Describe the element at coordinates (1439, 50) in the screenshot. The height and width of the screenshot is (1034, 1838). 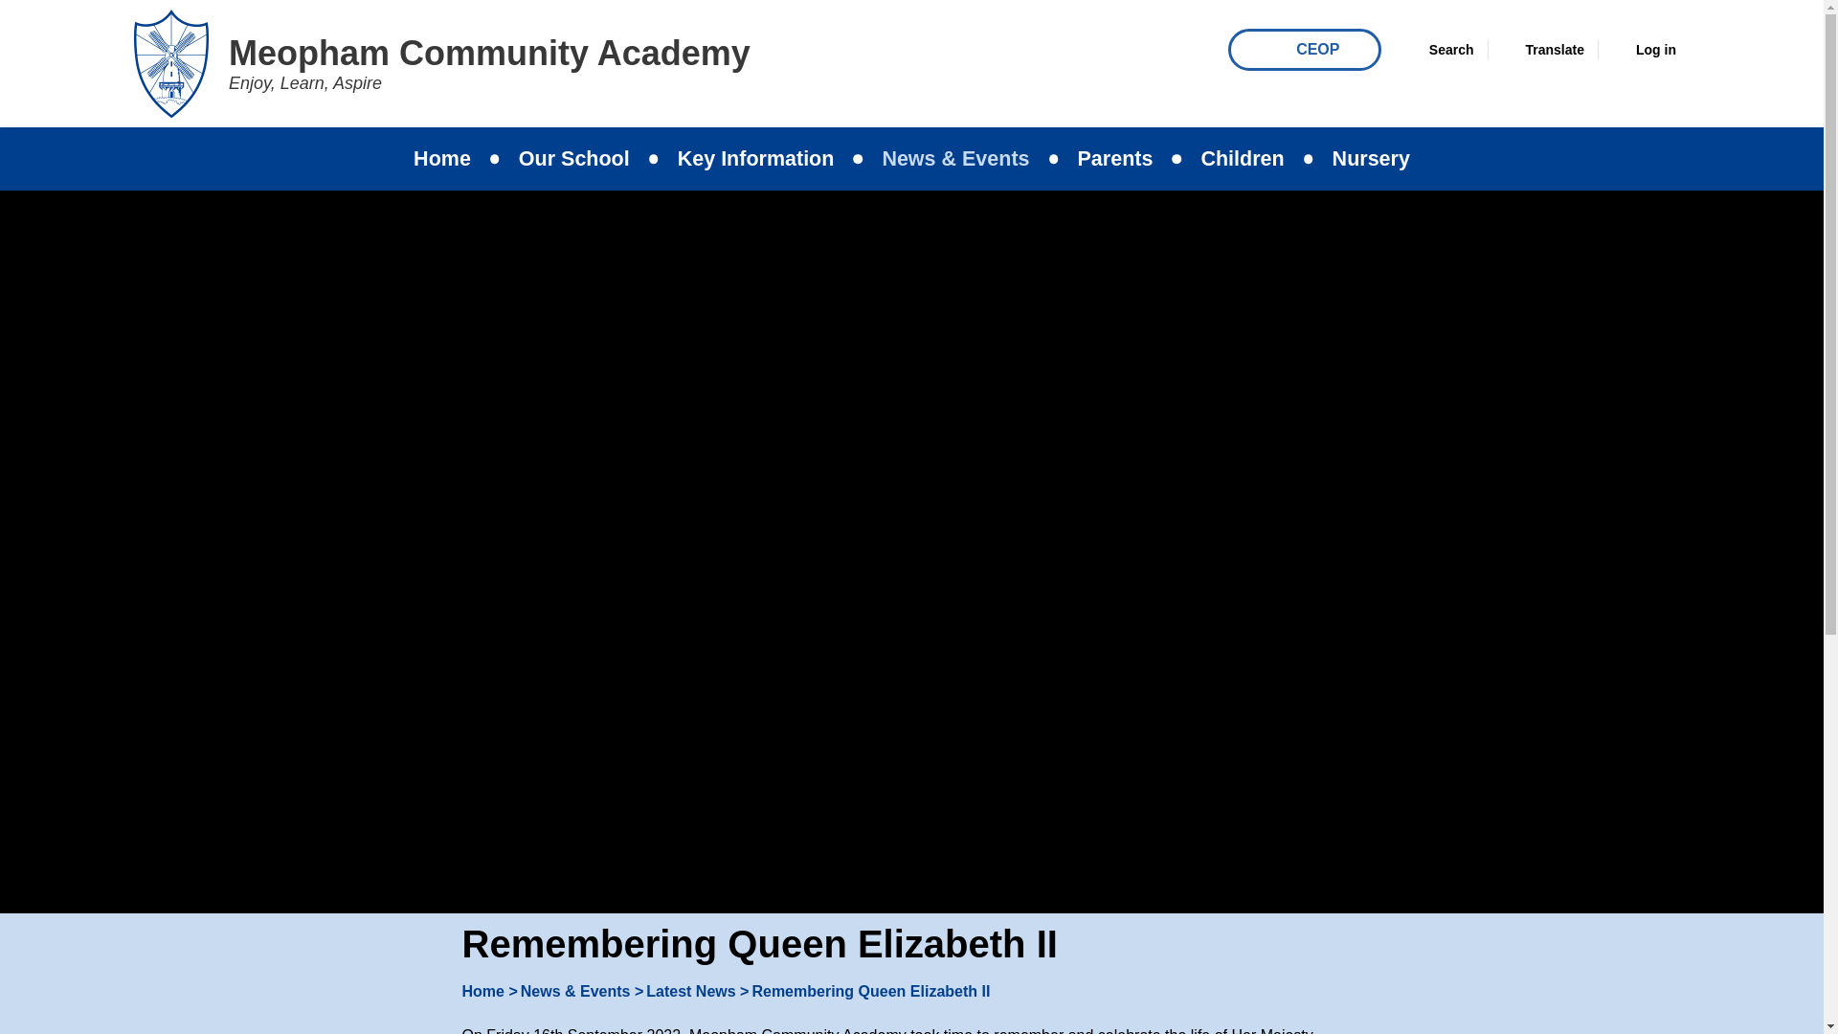
I see `Search` at that location.